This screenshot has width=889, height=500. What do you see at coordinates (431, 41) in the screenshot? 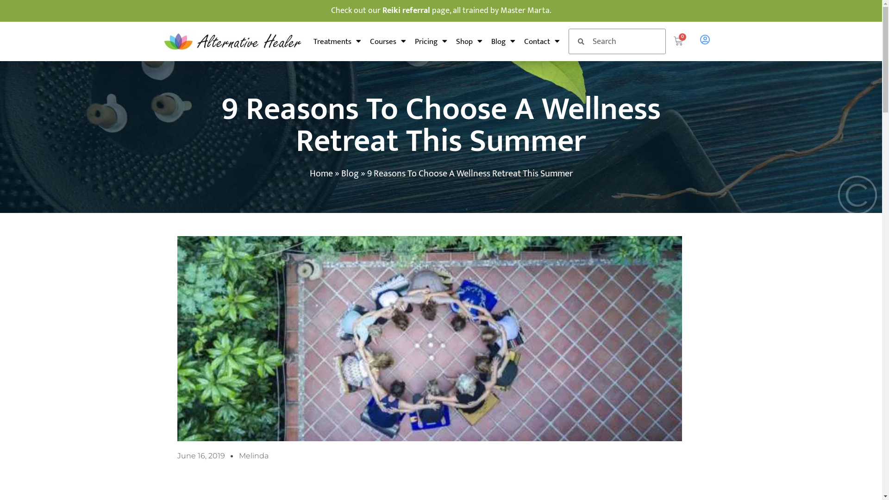
I see `Pricing` at bounding box center [431, 41].